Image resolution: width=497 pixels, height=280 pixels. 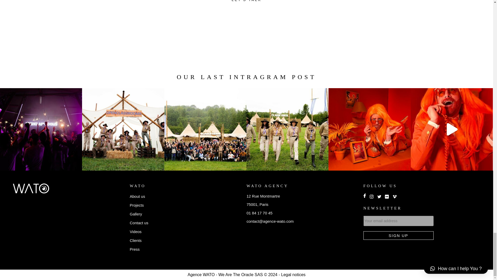 I want to click on Sign up, so click(x=398, y=235).